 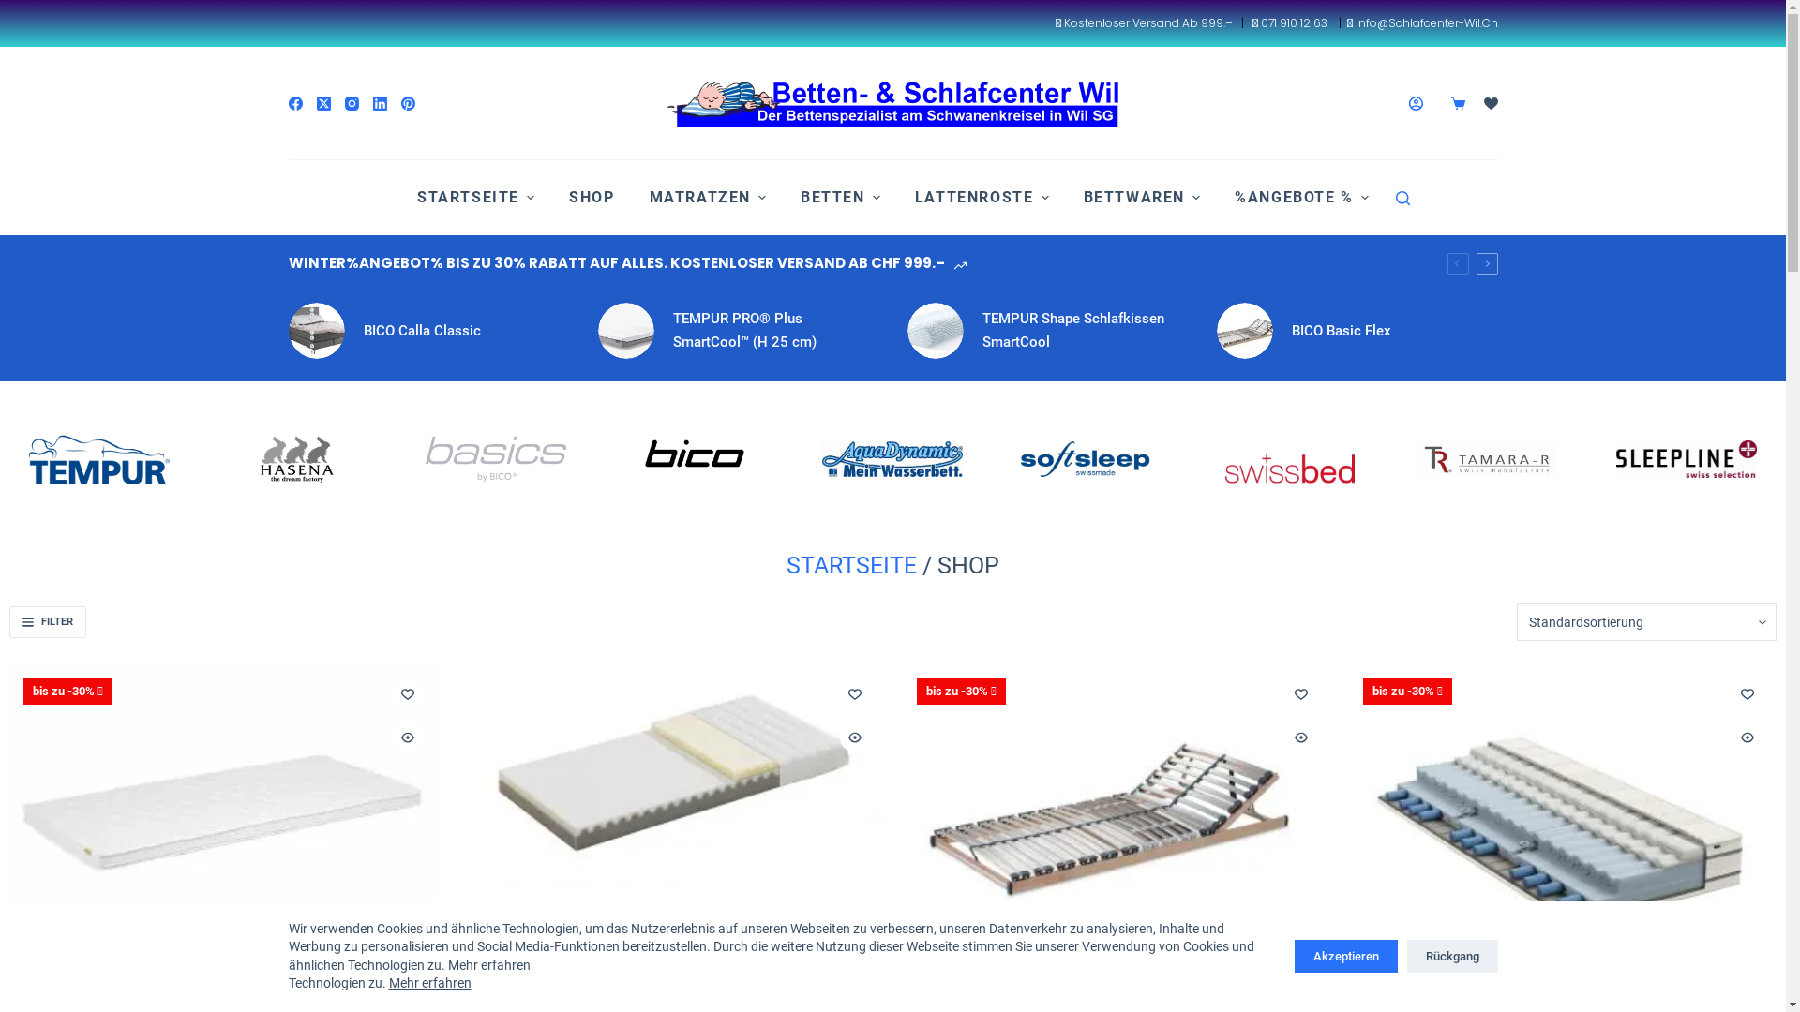 I want to click on %ANGEBOTE %, so click(x=1302, y=197).